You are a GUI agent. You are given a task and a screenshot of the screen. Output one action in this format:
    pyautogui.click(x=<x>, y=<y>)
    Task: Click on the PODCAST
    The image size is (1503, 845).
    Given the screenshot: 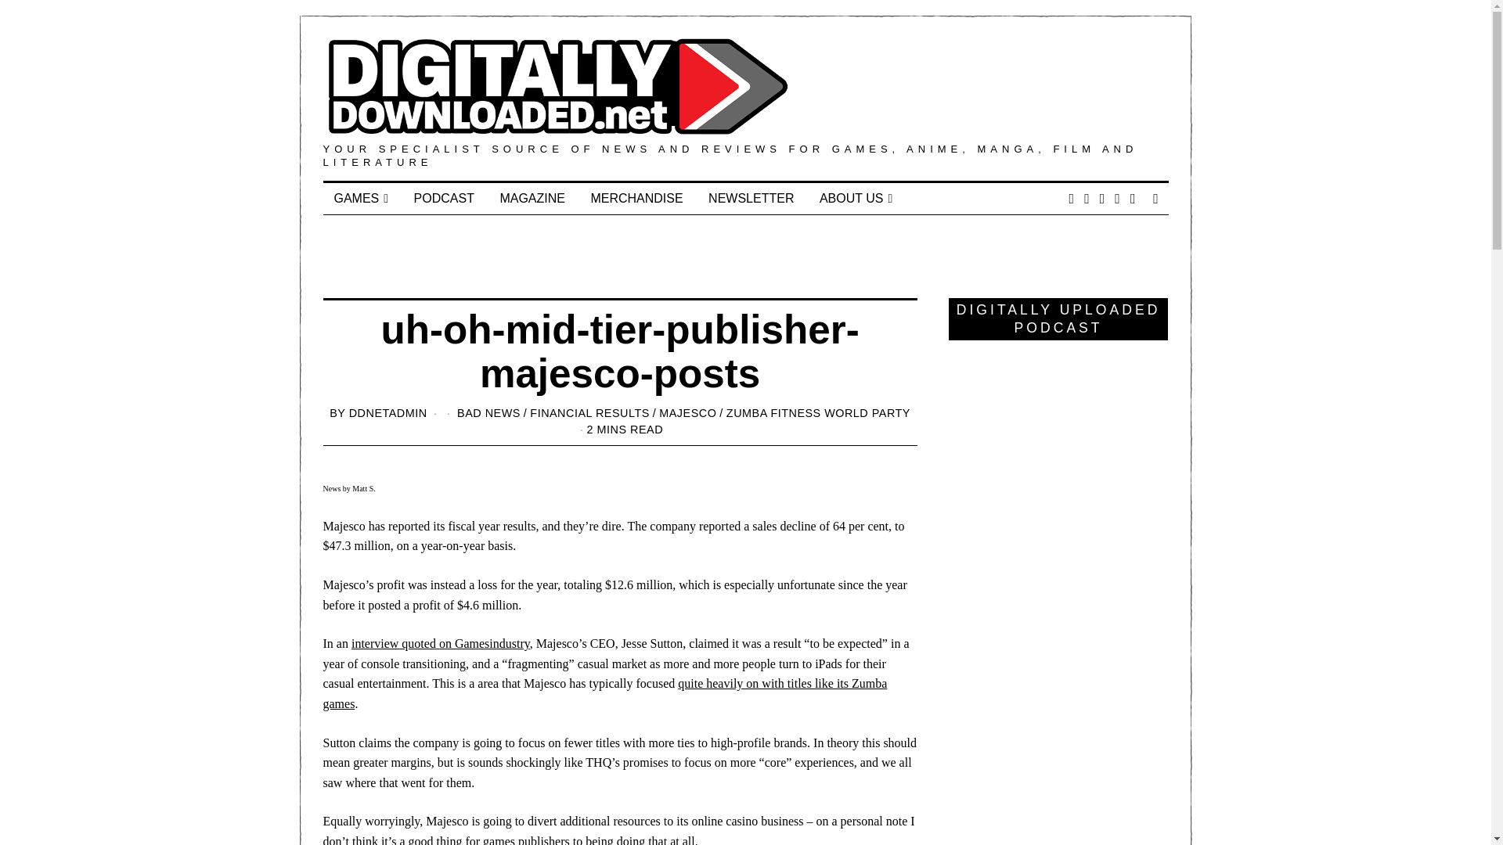 What is the action you would take?
    pyautogui.click(x=444, y=199)
    